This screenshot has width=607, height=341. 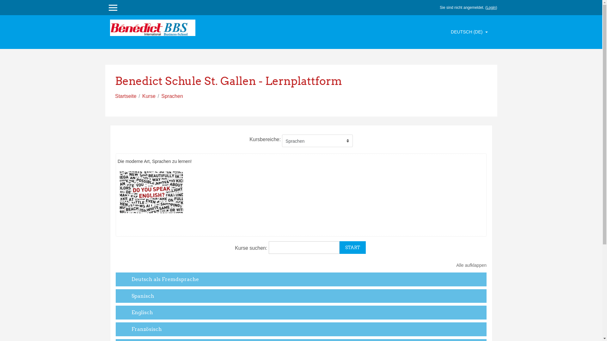 I want to click on Sprachen, so click(x=172, y=96).